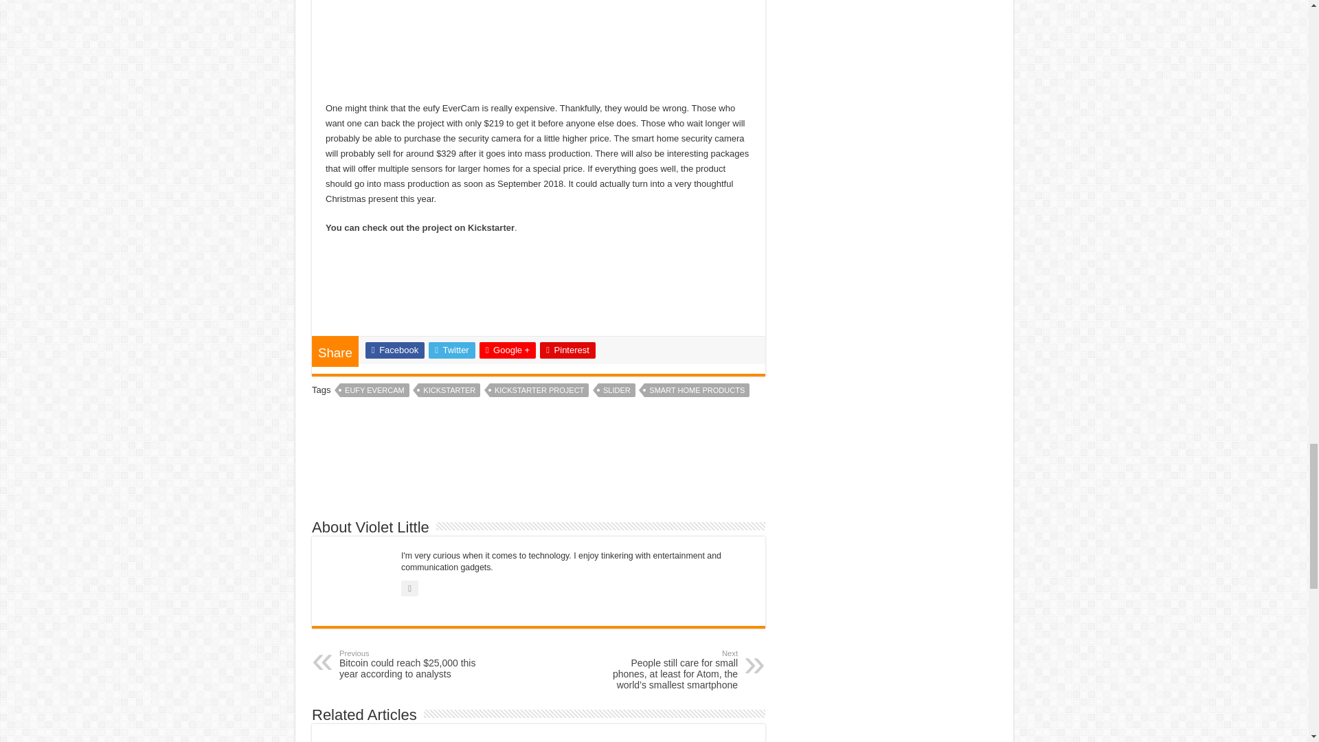 The width and height of the screenshot is (1319, 742). What do you see at coordinates (539, 390) in the screenshot?
I see `KICKSTARTER PROJECT` at bounding box center [539, 390].